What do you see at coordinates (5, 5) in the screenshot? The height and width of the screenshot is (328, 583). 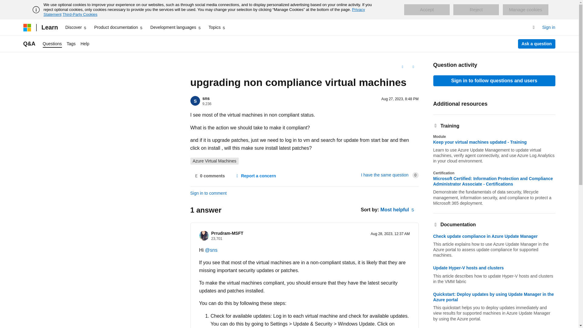 I see `Skip to main content` at bounding box center [5, 5].